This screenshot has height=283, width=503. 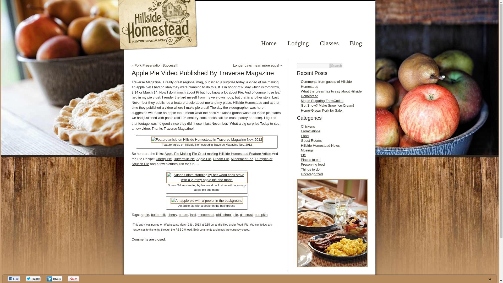 I want to click on Cherry Pie, so click(x=163, y=159).